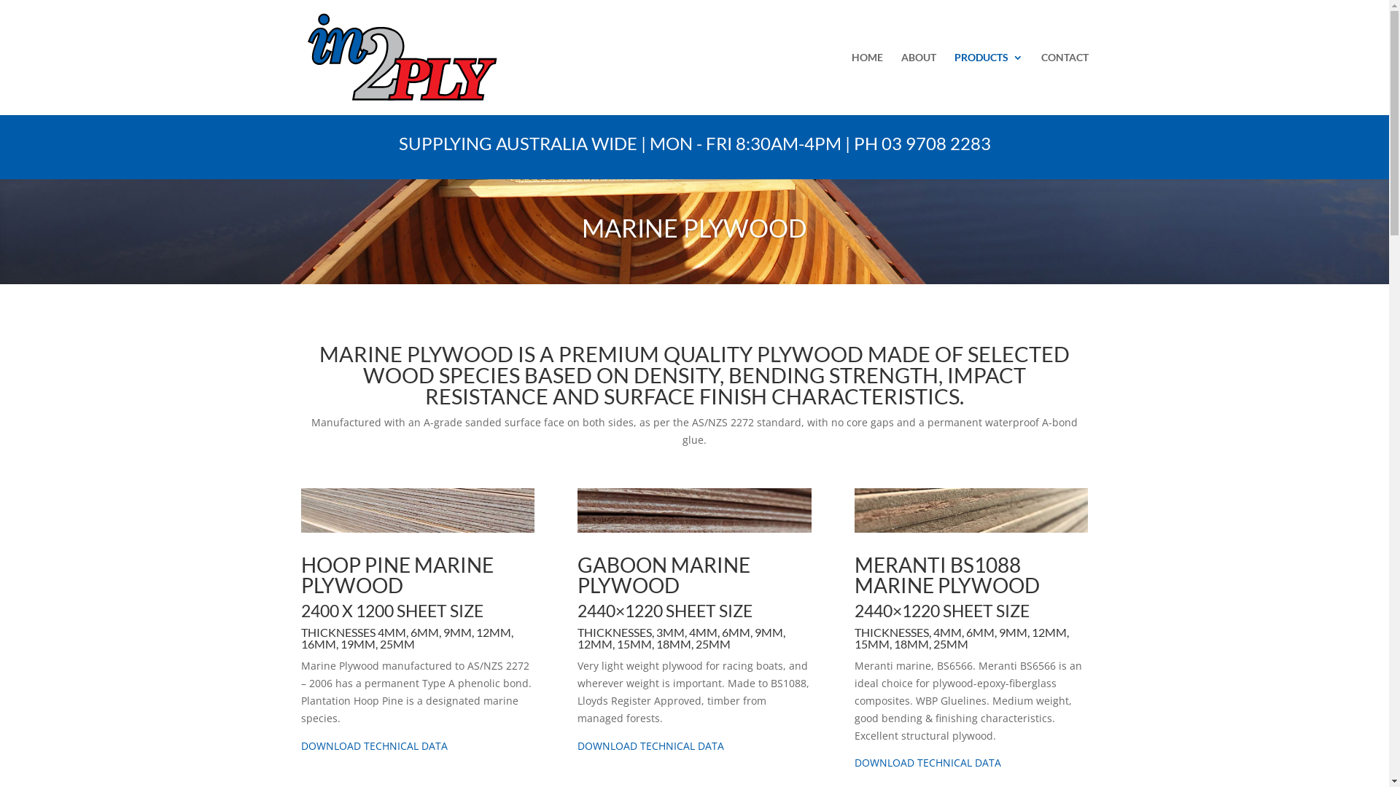 The width and height of the screenshot is (1400, 787). What do you see at coordinates (373, 746) in the screenshot?
I see `DOWNLOAD TECHNICAL DATA` at bounding box center [373, 746].